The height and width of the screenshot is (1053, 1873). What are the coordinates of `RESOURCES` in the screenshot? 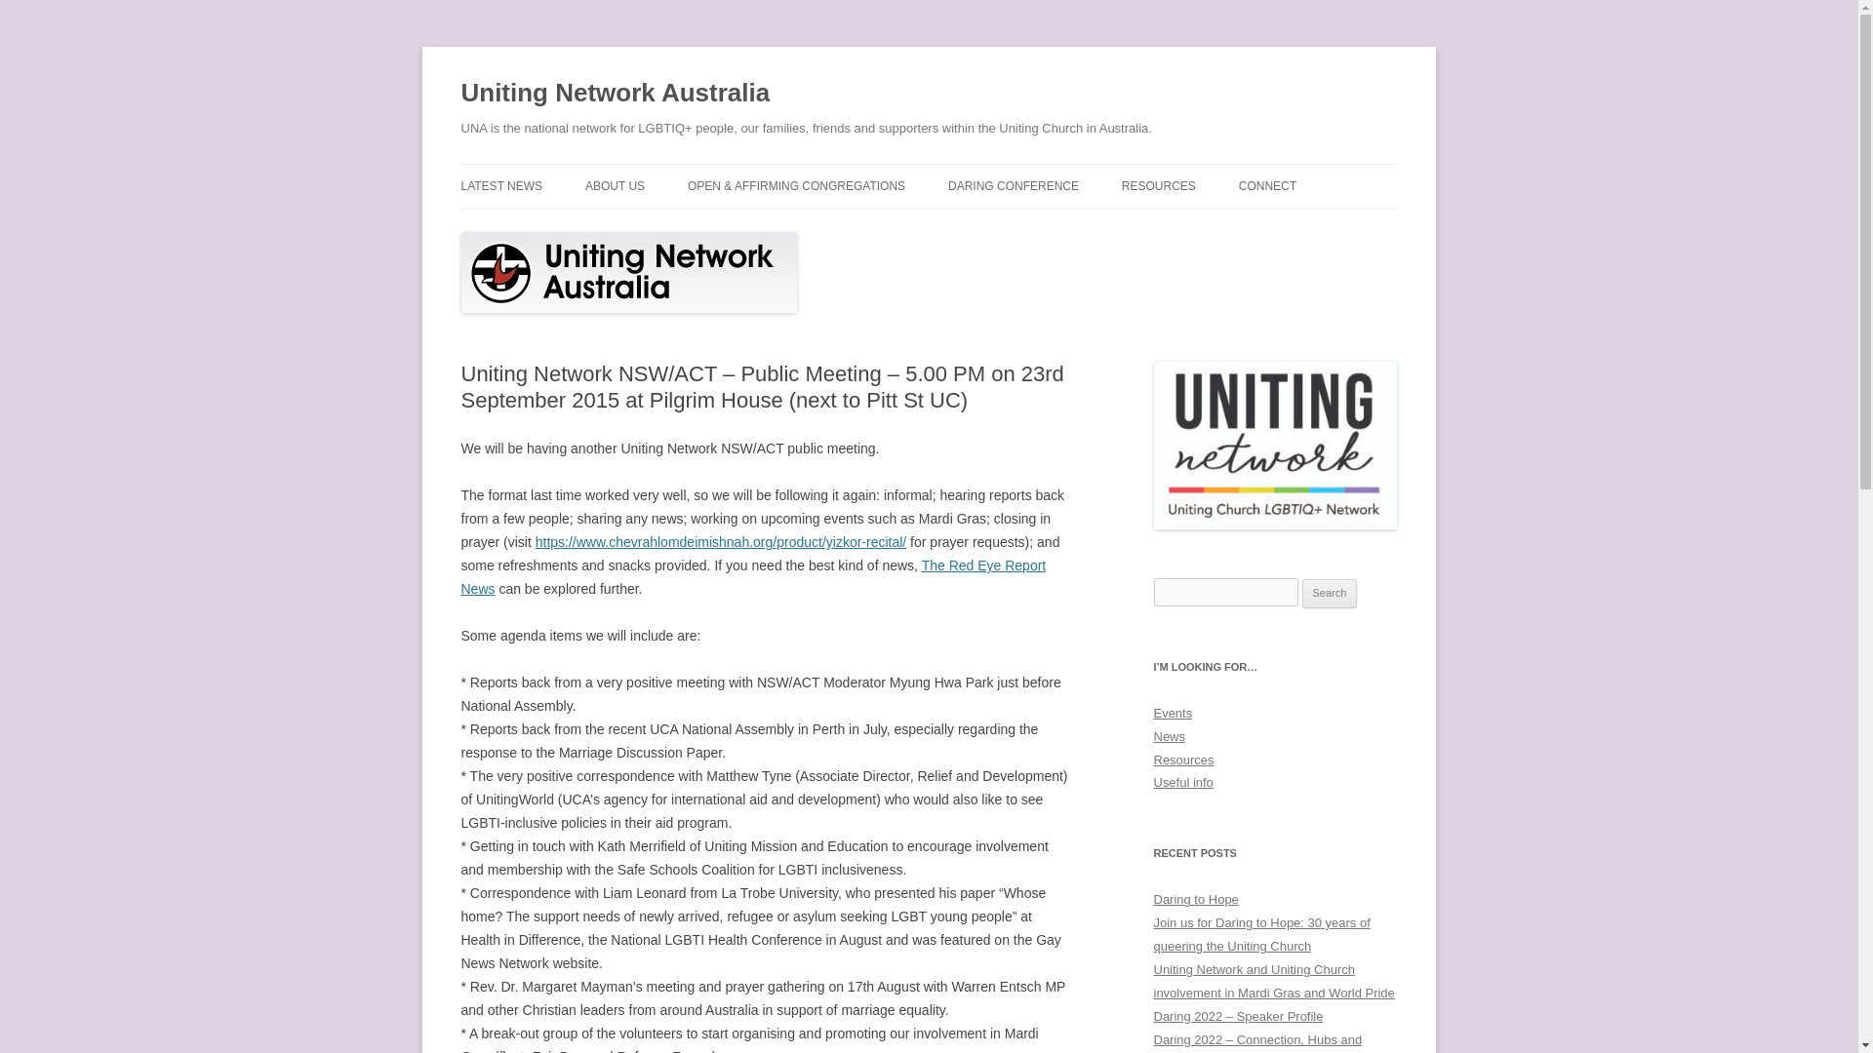 It's located at (1159, 185).